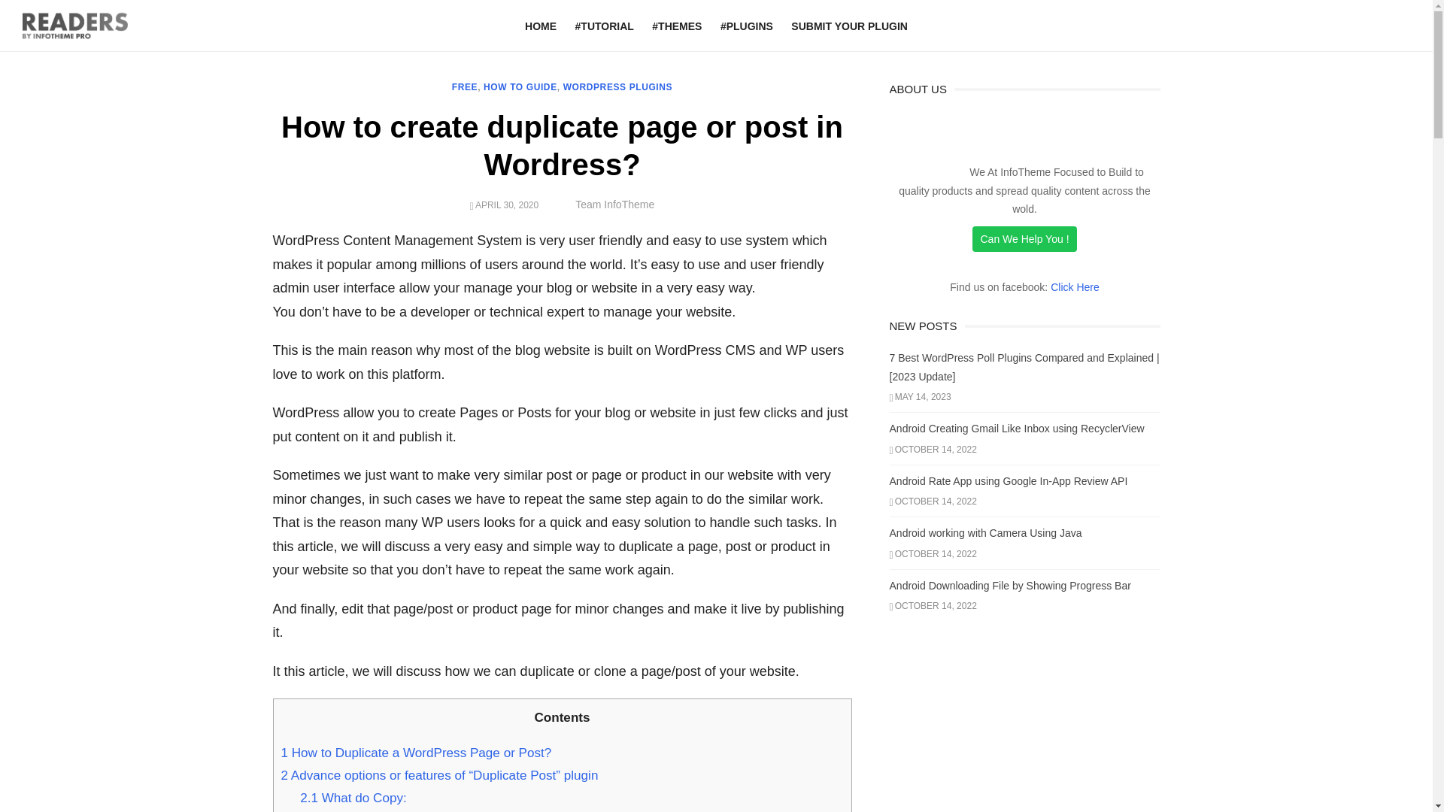 Image resolution: width=1444 pixels, height=812 pixels. I want to click on Android Downloading File by Showing Progress Bar, so click(1009, 586).